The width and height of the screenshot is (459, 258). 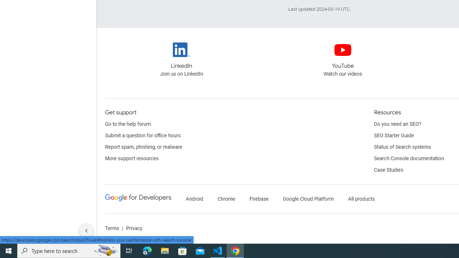 What do you see at coordinates (181, 49) in the screenshot?
I see `LinkedIn` at bounding box center [181, 49].